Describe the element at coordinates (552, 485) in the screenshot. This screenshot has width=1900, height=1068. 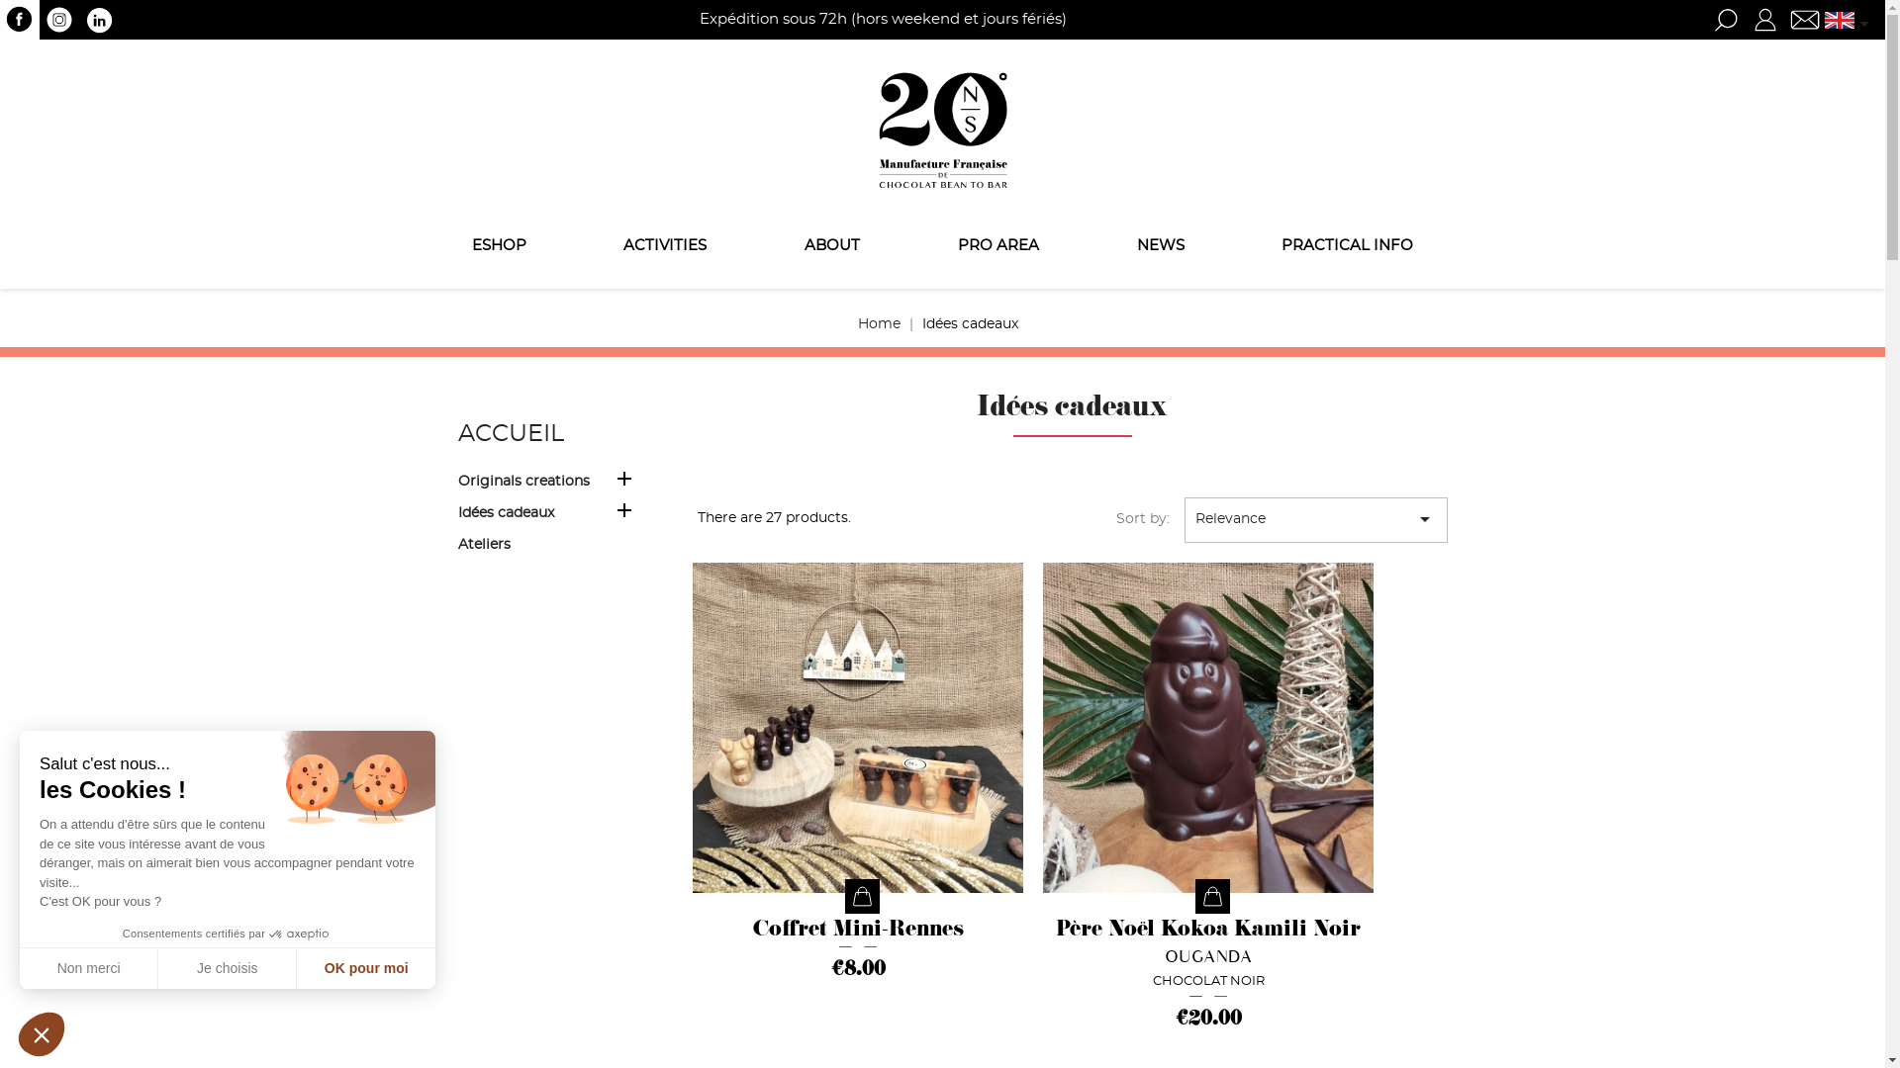
I see `Originals creations` at that location.